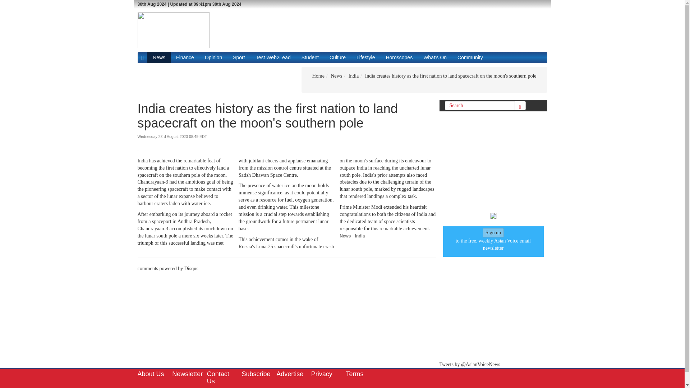 The image size is (690, 388). What do you see at coordinates (322, 374) in the screenshot?
I see `Privacy` at bounding box center [322, 374].